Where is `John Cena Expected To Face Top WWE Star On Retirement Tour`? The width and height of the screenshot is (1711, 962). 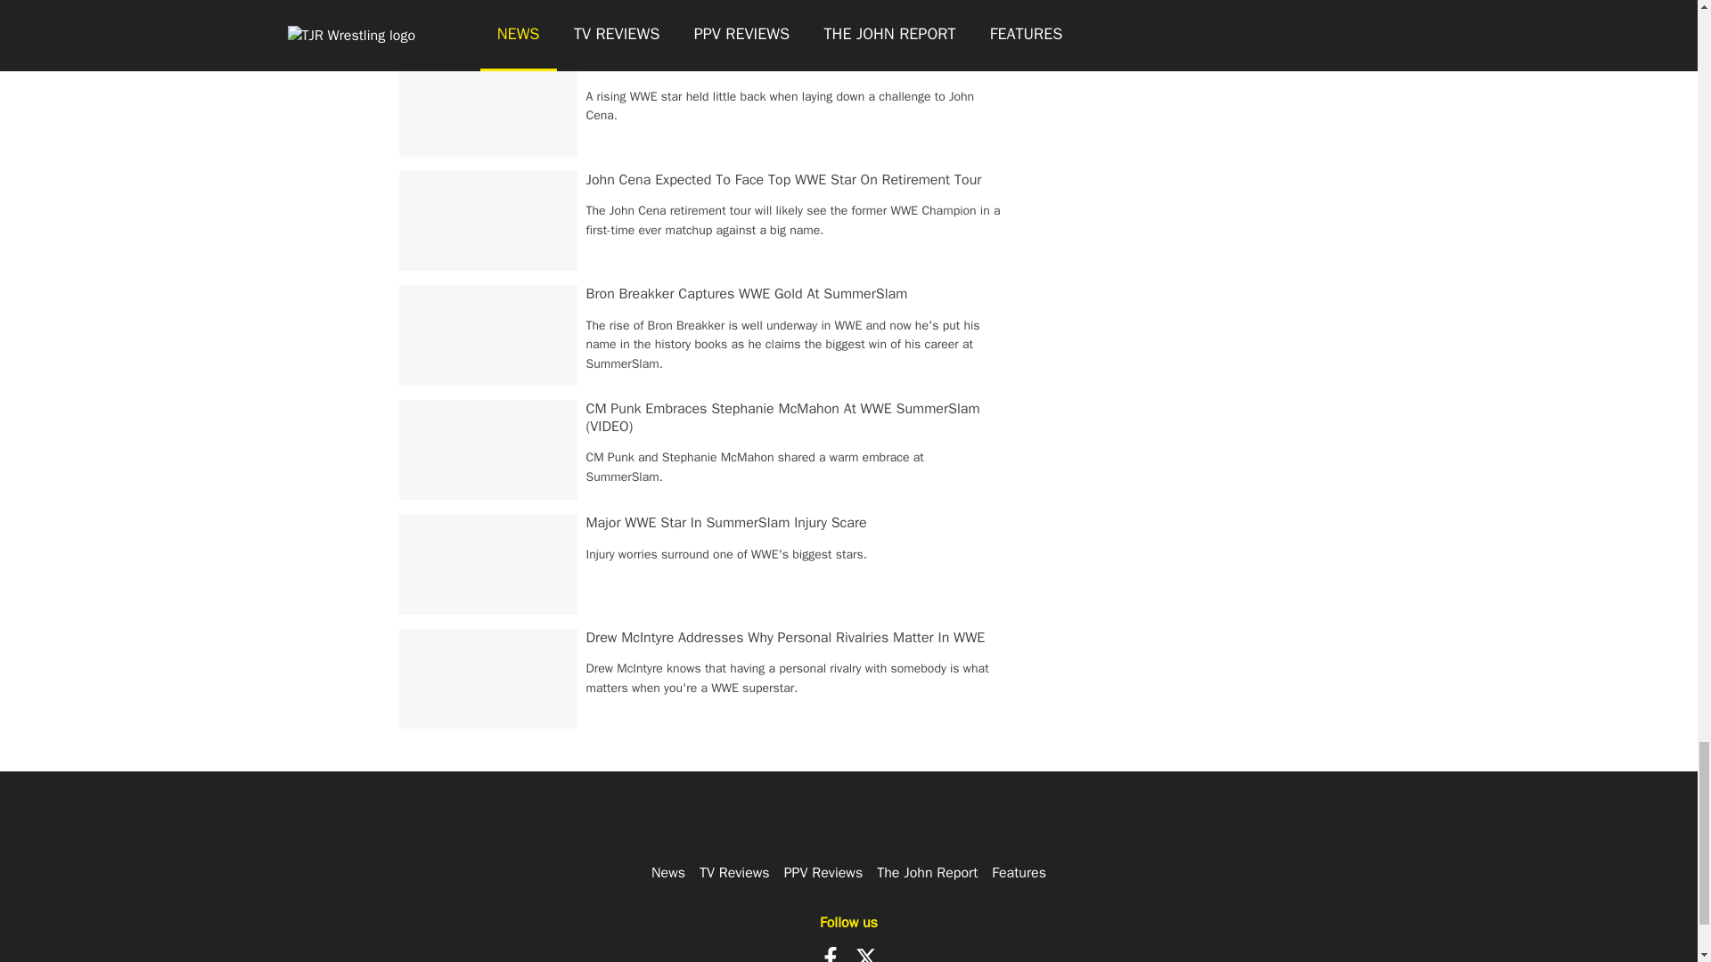 John Cena Expected To Face Top WWE Star On Retirement Tour is located at coordinates (784, 180).